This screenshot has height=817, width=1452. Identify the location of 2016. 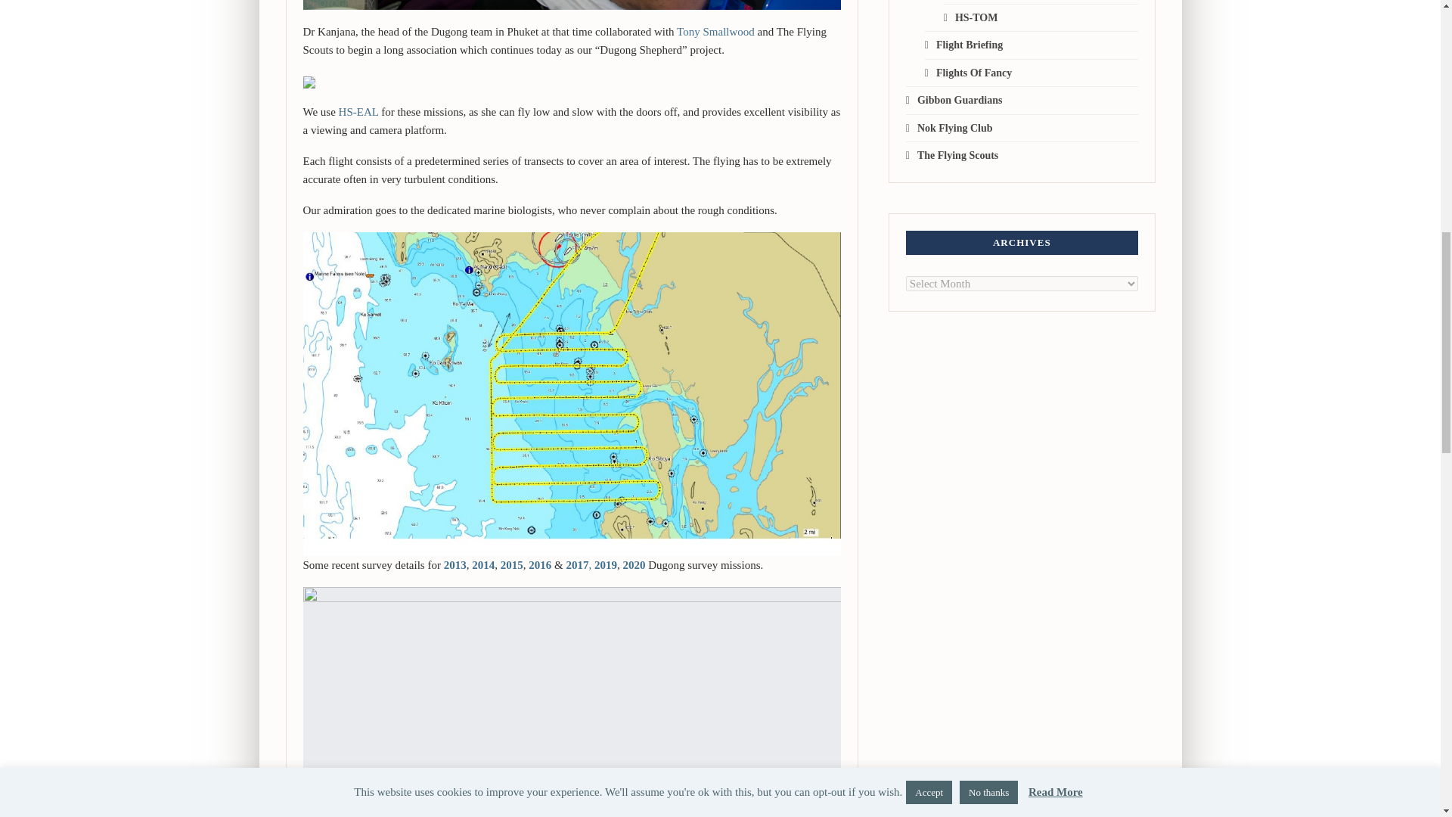
(540, 564).